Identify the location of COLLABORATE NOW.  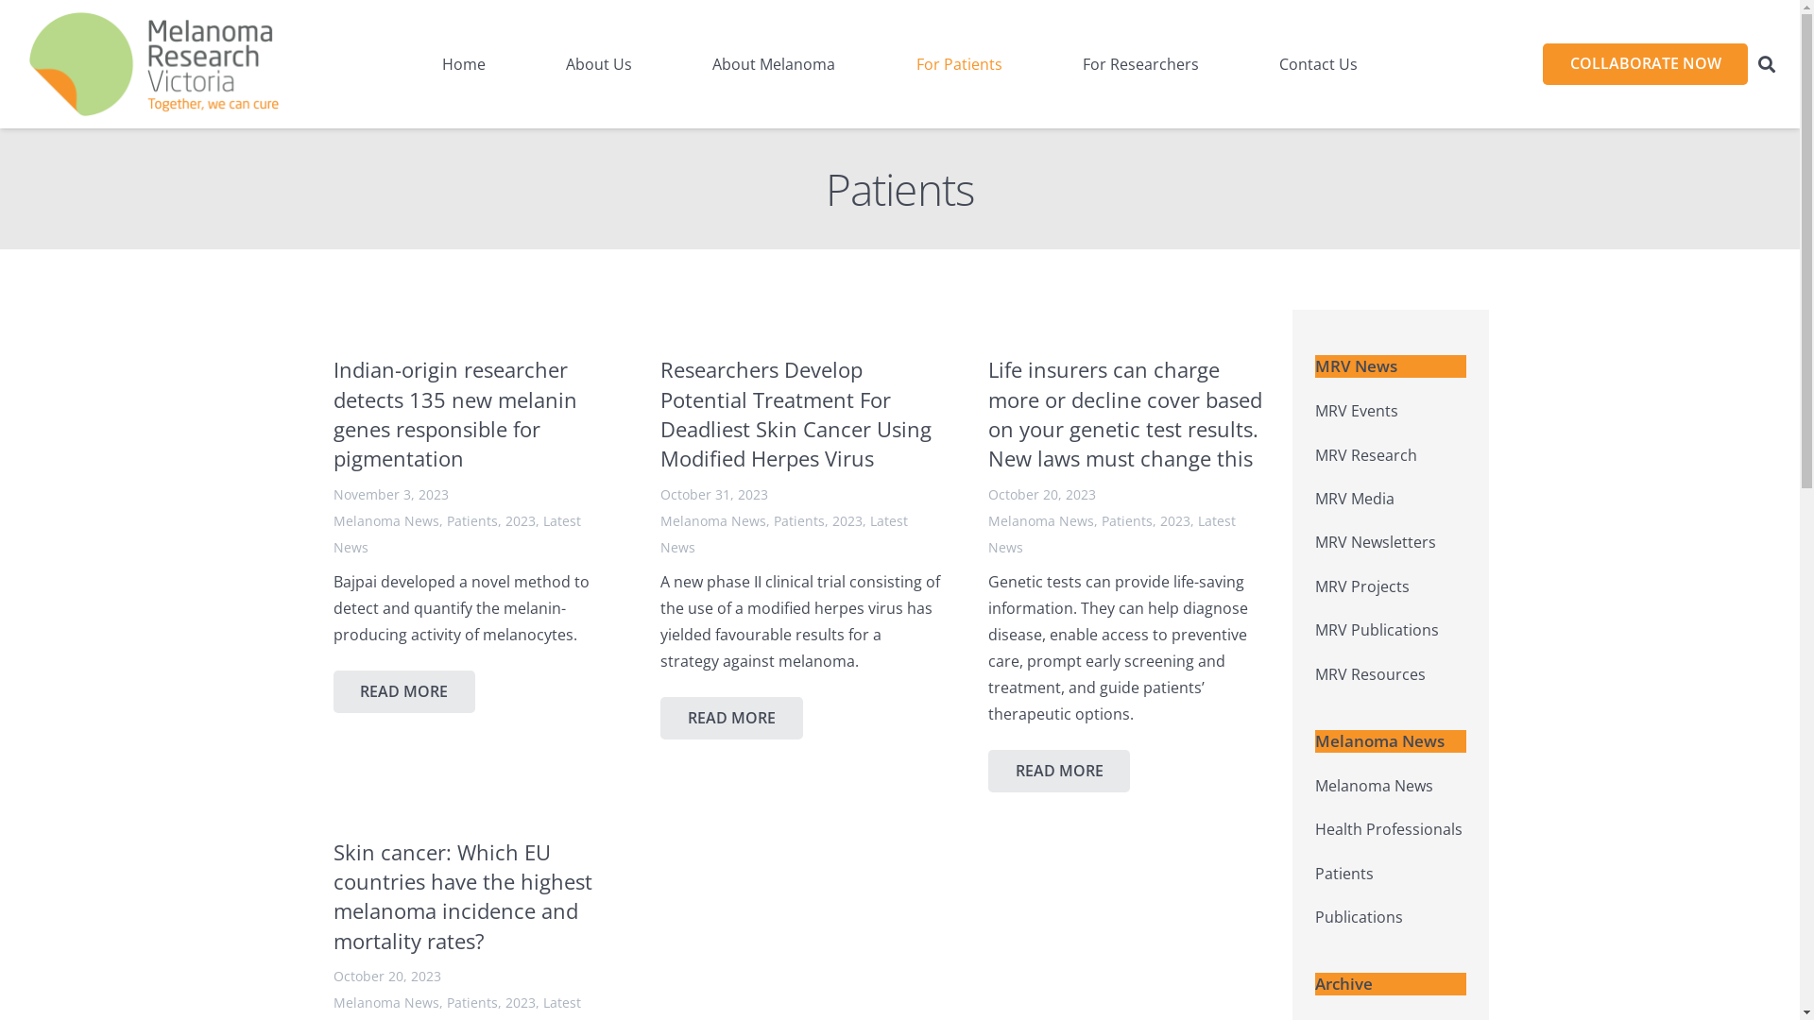
(1646, 64).